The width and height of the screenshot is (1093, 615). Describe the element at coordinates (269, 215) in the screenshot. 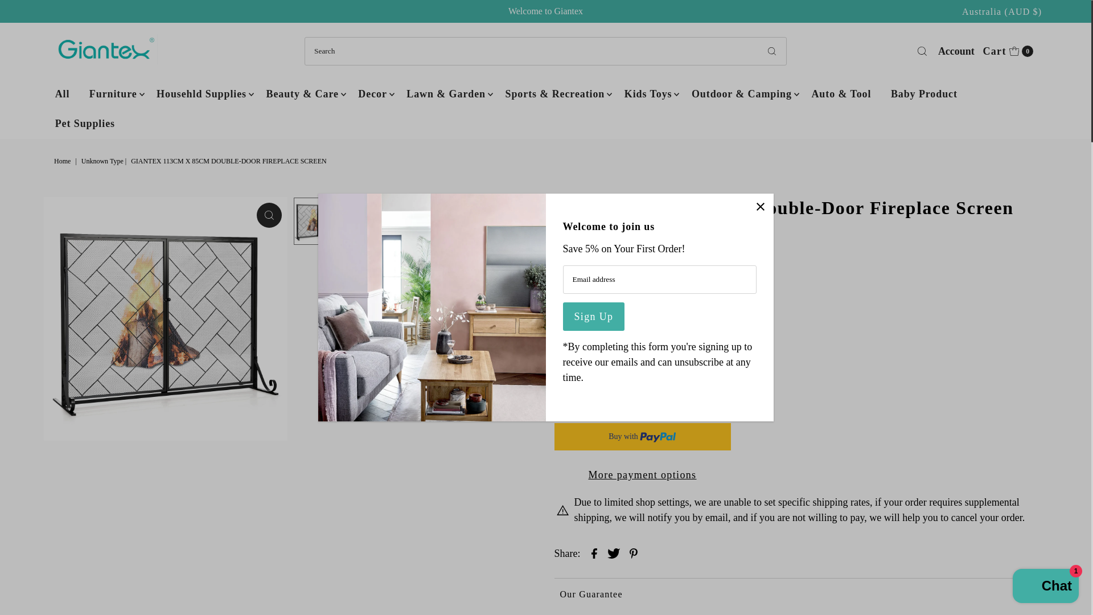

I see `Click to zoom` at that location.